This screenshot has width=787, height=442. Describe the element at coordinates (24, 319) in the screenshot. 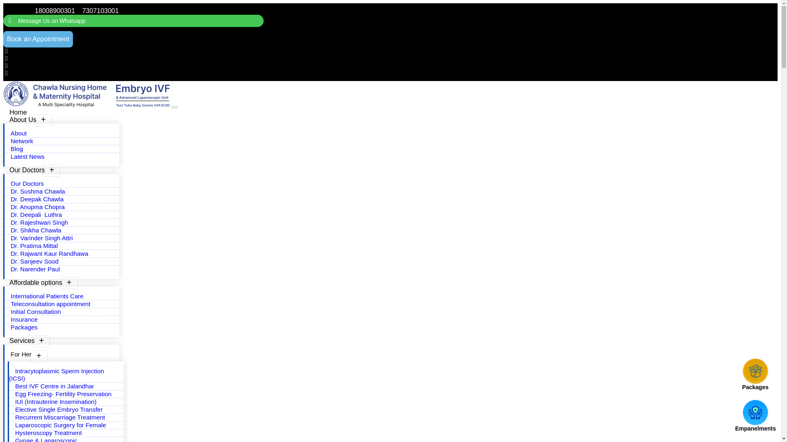

I see `Insurance` at that location.